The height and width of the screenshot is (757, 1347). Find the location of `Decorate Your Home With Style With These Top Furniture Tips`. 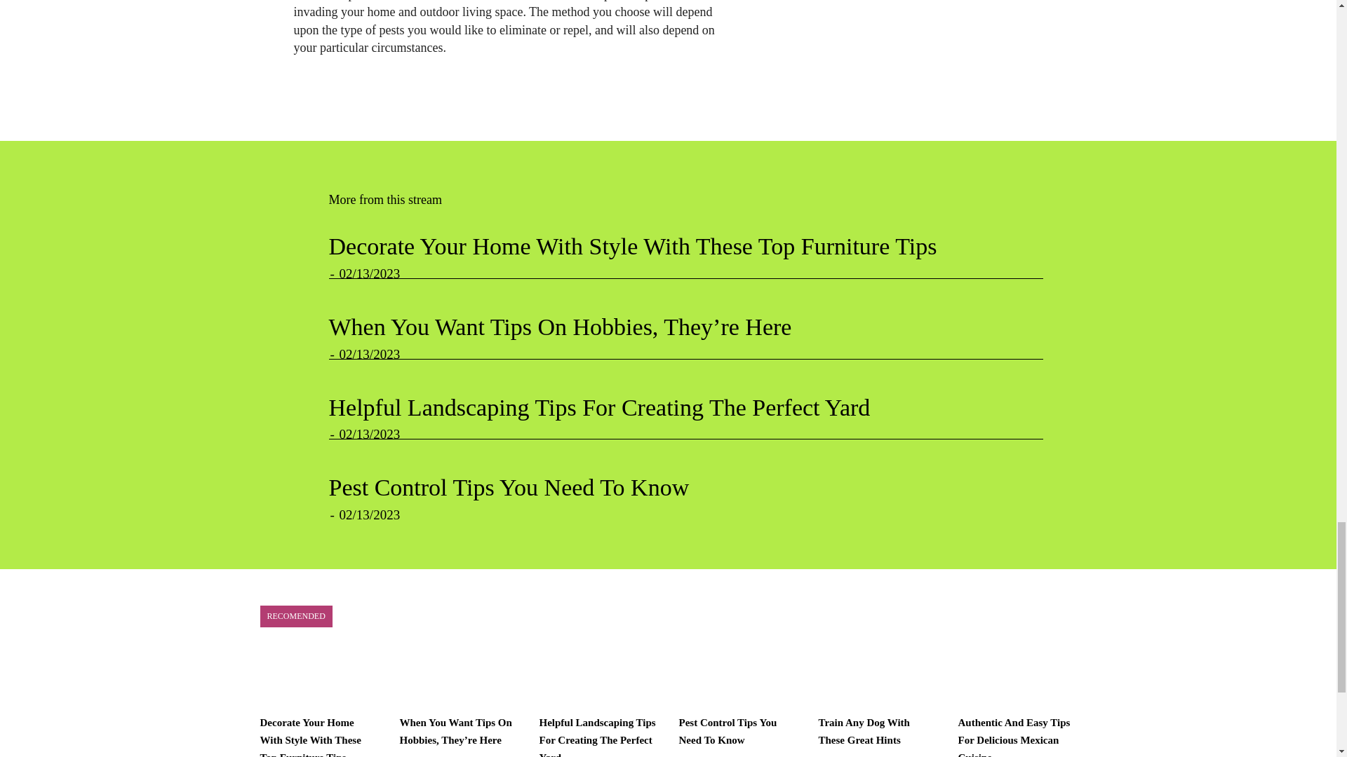

Decorate Your Home With Style With These Top Furniture Tips is located at coordinates (310, 737).